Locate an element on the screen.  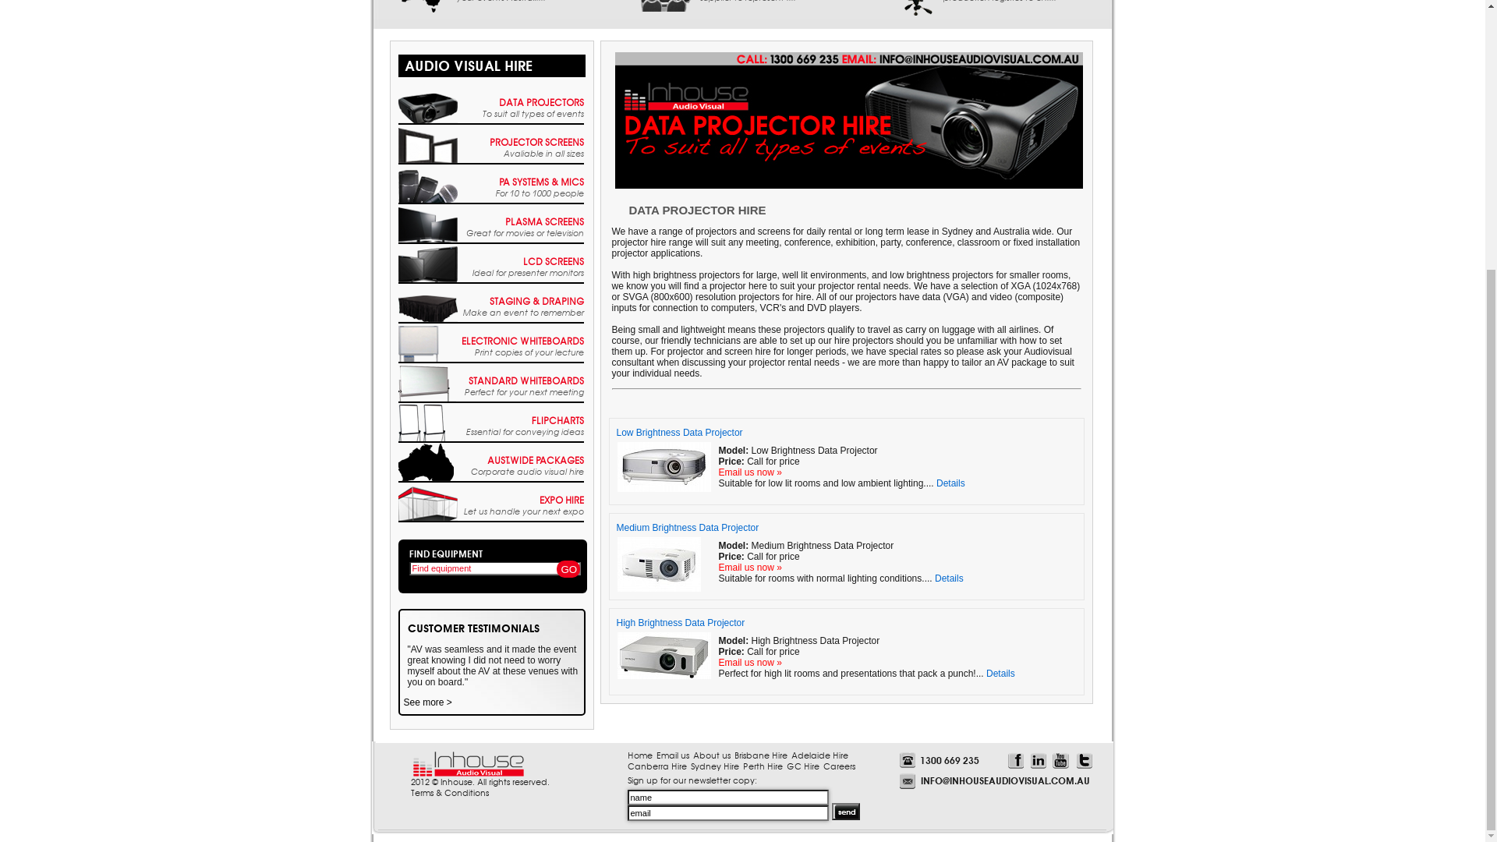
CANBERRA is located at coordinates (805, 94).